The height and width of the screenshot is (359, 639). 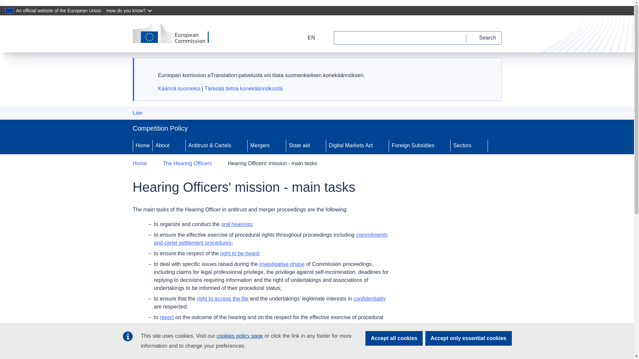 What do you see at coordinates (161, 146) in the screenshot?
I see `About` at bounding box center [161, 146].